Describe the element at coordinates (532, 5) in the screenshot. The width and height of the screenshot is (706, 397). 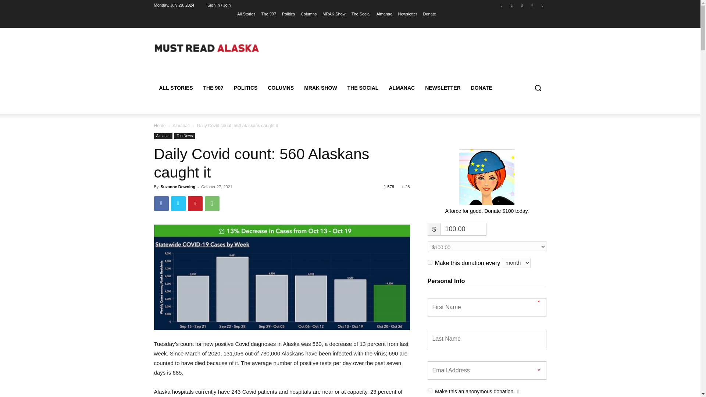
I see `Vimeo` at that location.